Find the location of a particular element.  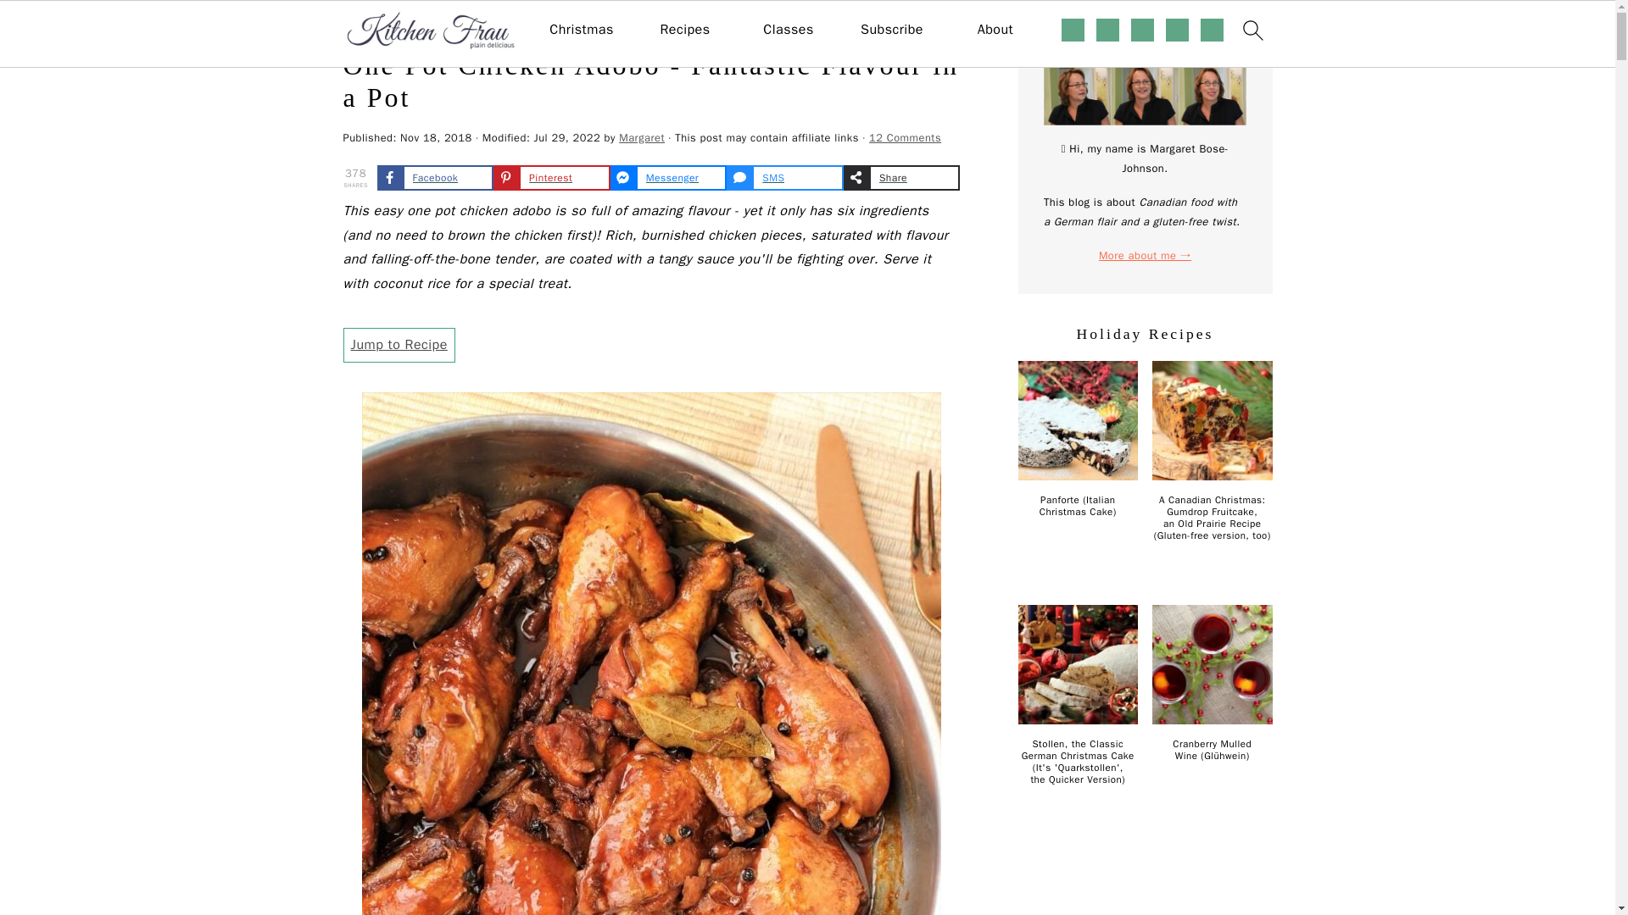

Recipes is located at coordinates (404, 25).